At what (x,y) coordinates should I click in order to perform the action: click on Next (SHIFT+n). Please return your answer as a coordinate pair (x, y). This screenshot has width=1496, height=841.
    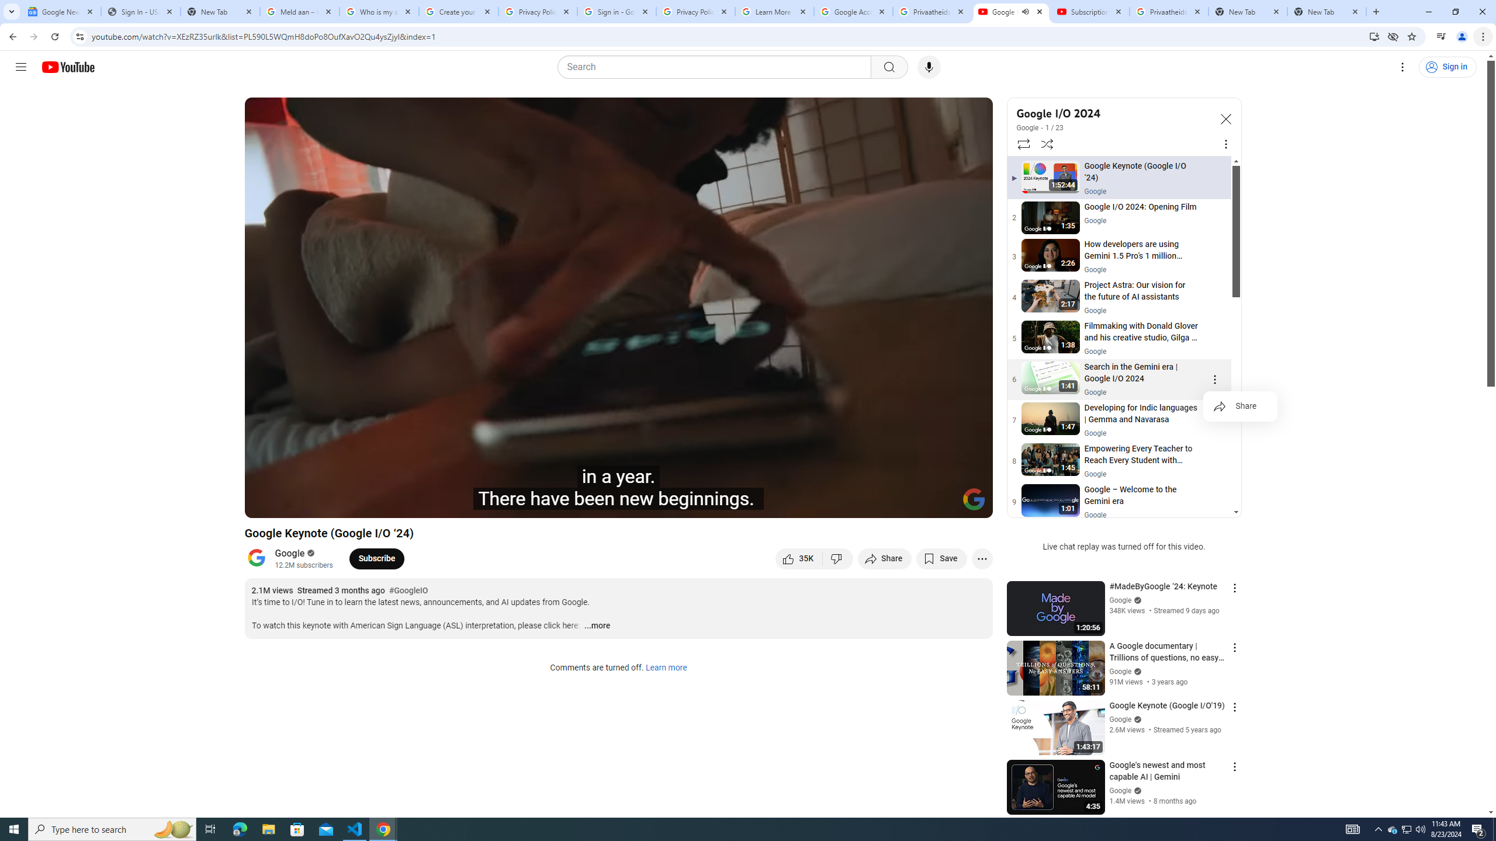
    Looking at the image, I should click on (319, 504).